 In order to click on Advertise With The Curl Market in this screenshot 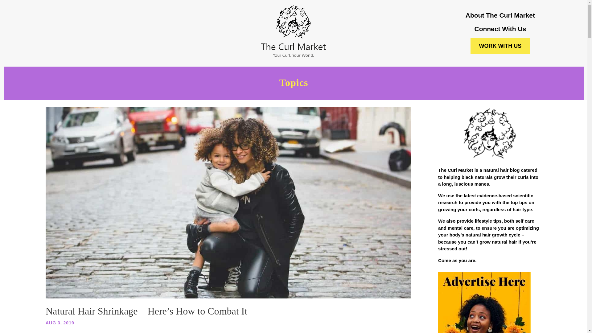, I will do `click(484, 302)`.